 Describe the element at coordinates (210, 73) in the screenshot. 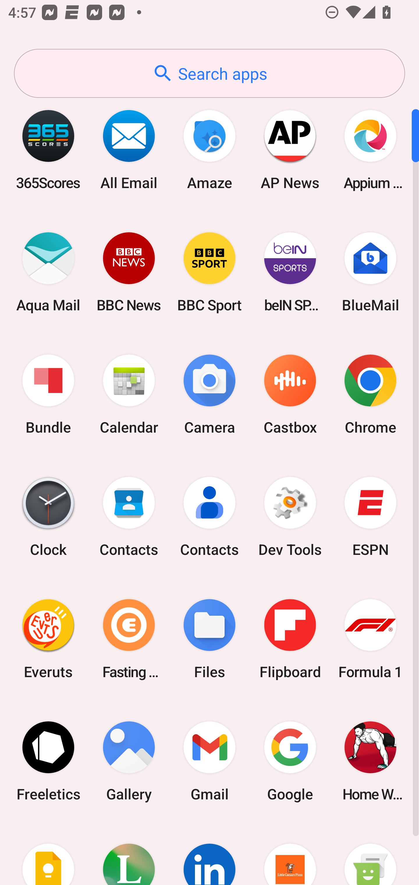

I see `  Search apps` at that location.